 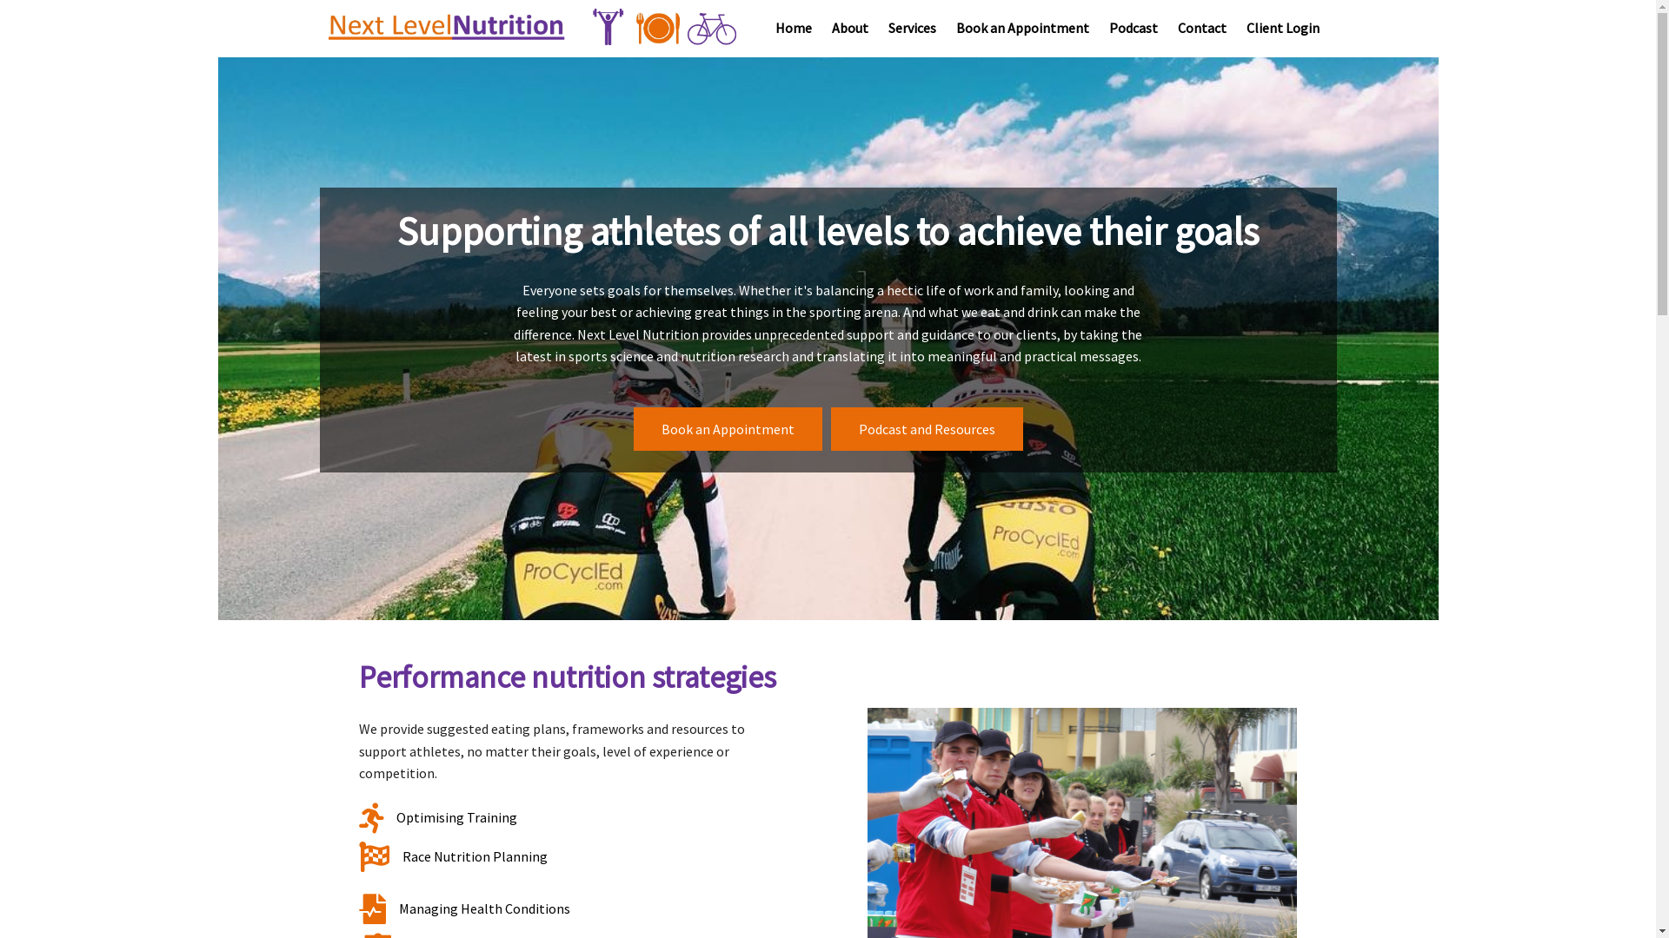 I want to click on Book an Appointment, so click(x=727, y=429).